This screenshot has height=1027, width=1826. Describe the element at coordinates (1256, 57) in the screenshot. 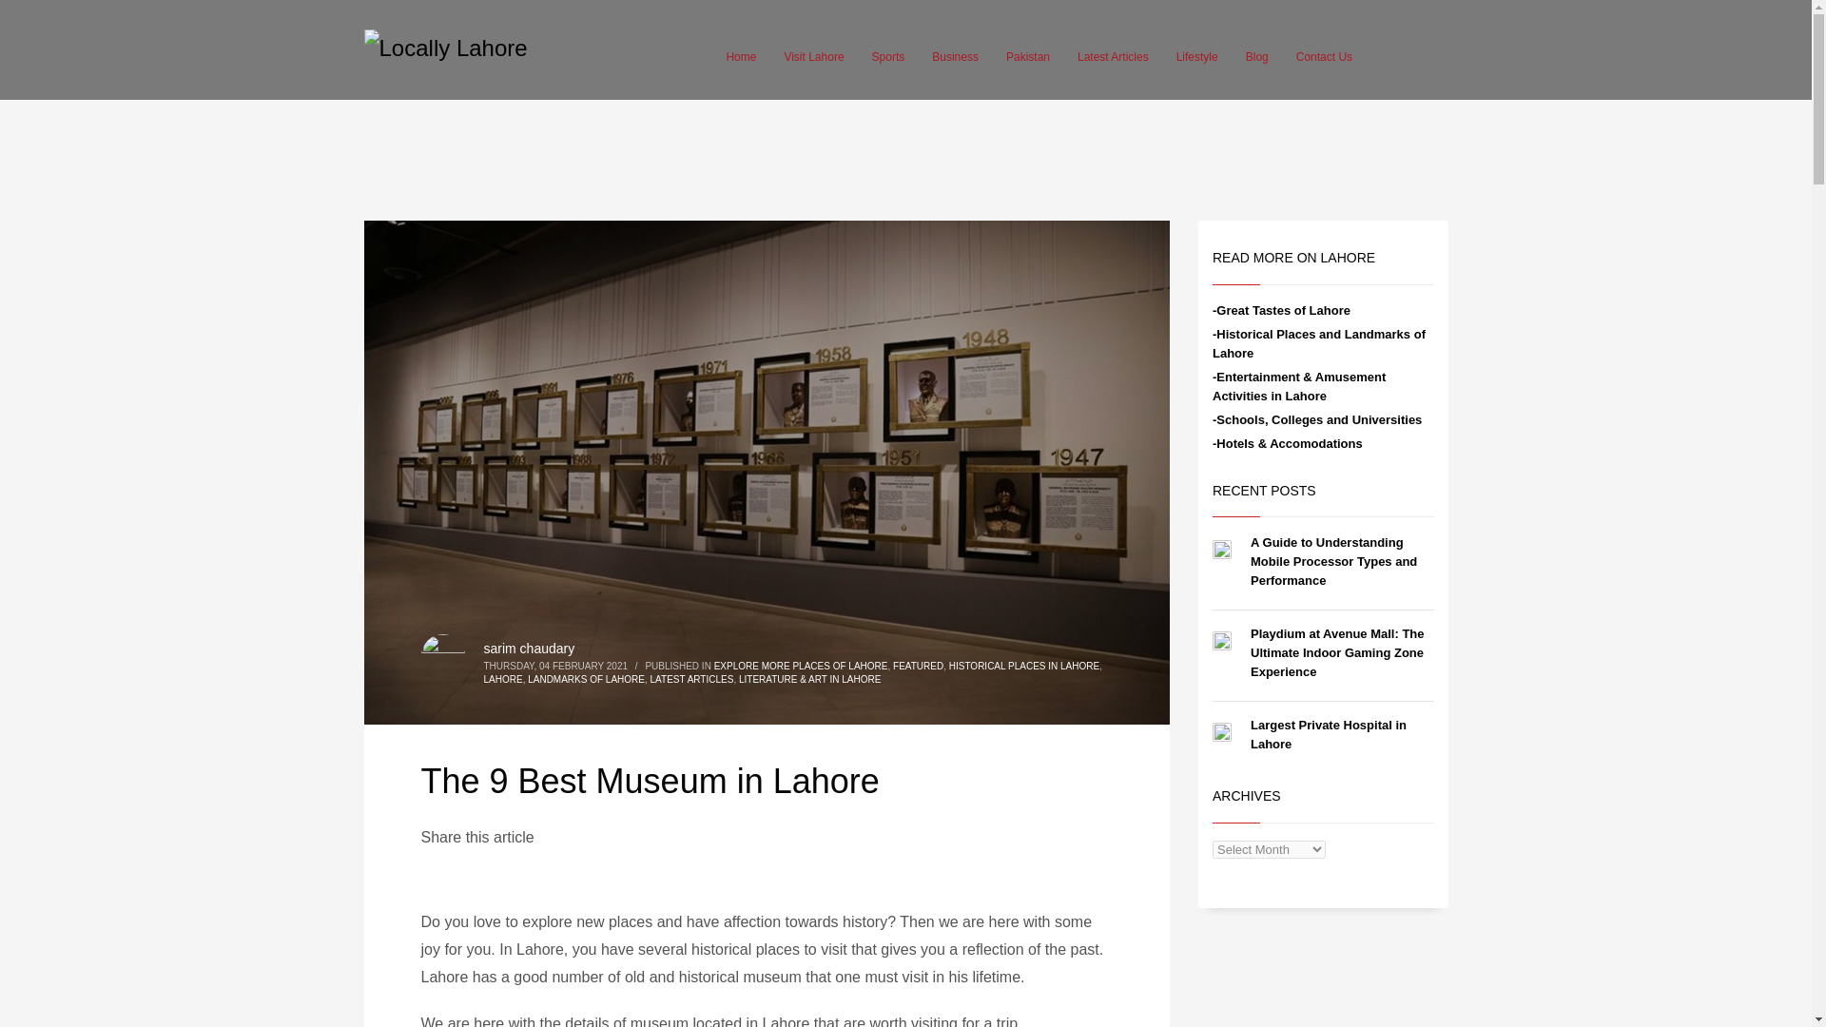

I see `Blog` at that location.